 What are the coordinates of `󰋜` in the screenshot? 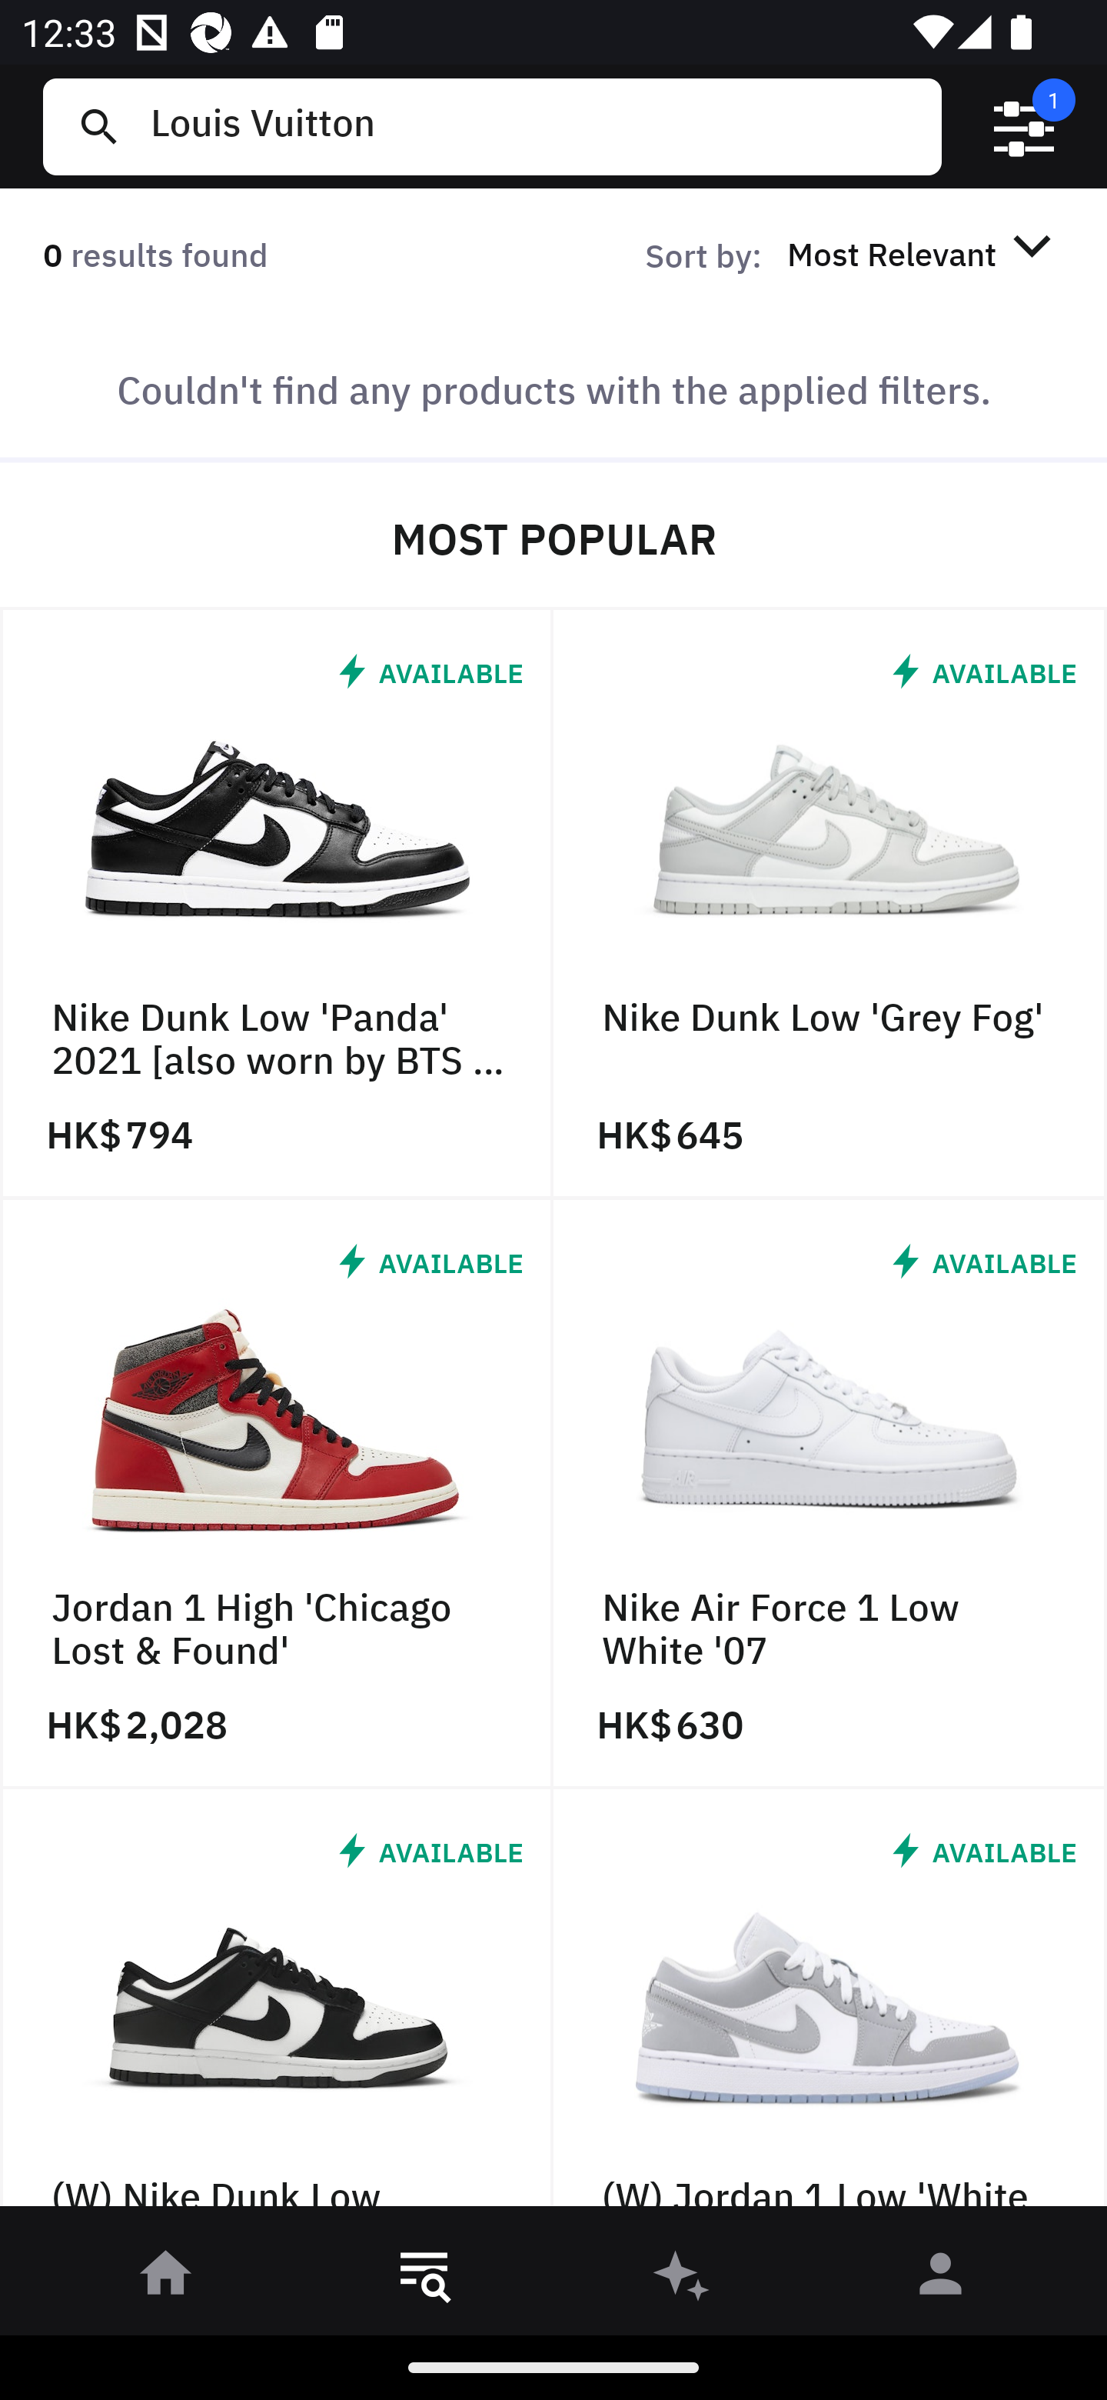 It's located at (166, 2278).